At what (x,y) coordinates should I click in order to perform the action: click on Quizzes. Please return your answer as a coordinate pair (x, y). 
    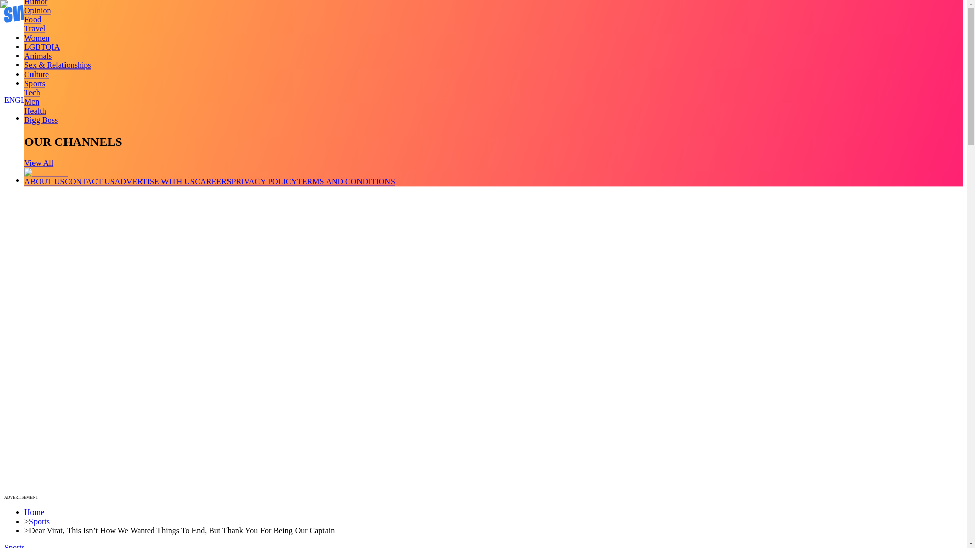
    Looking at the image, I should click on (38, 64).